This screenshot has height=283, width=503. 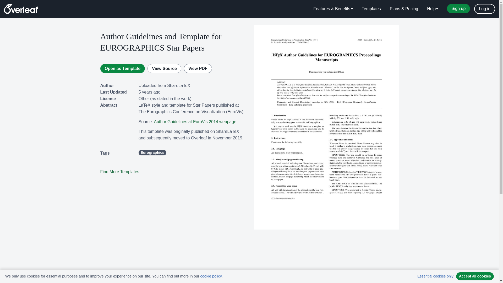 I want to click on Templates, so click(x=371, y=9).